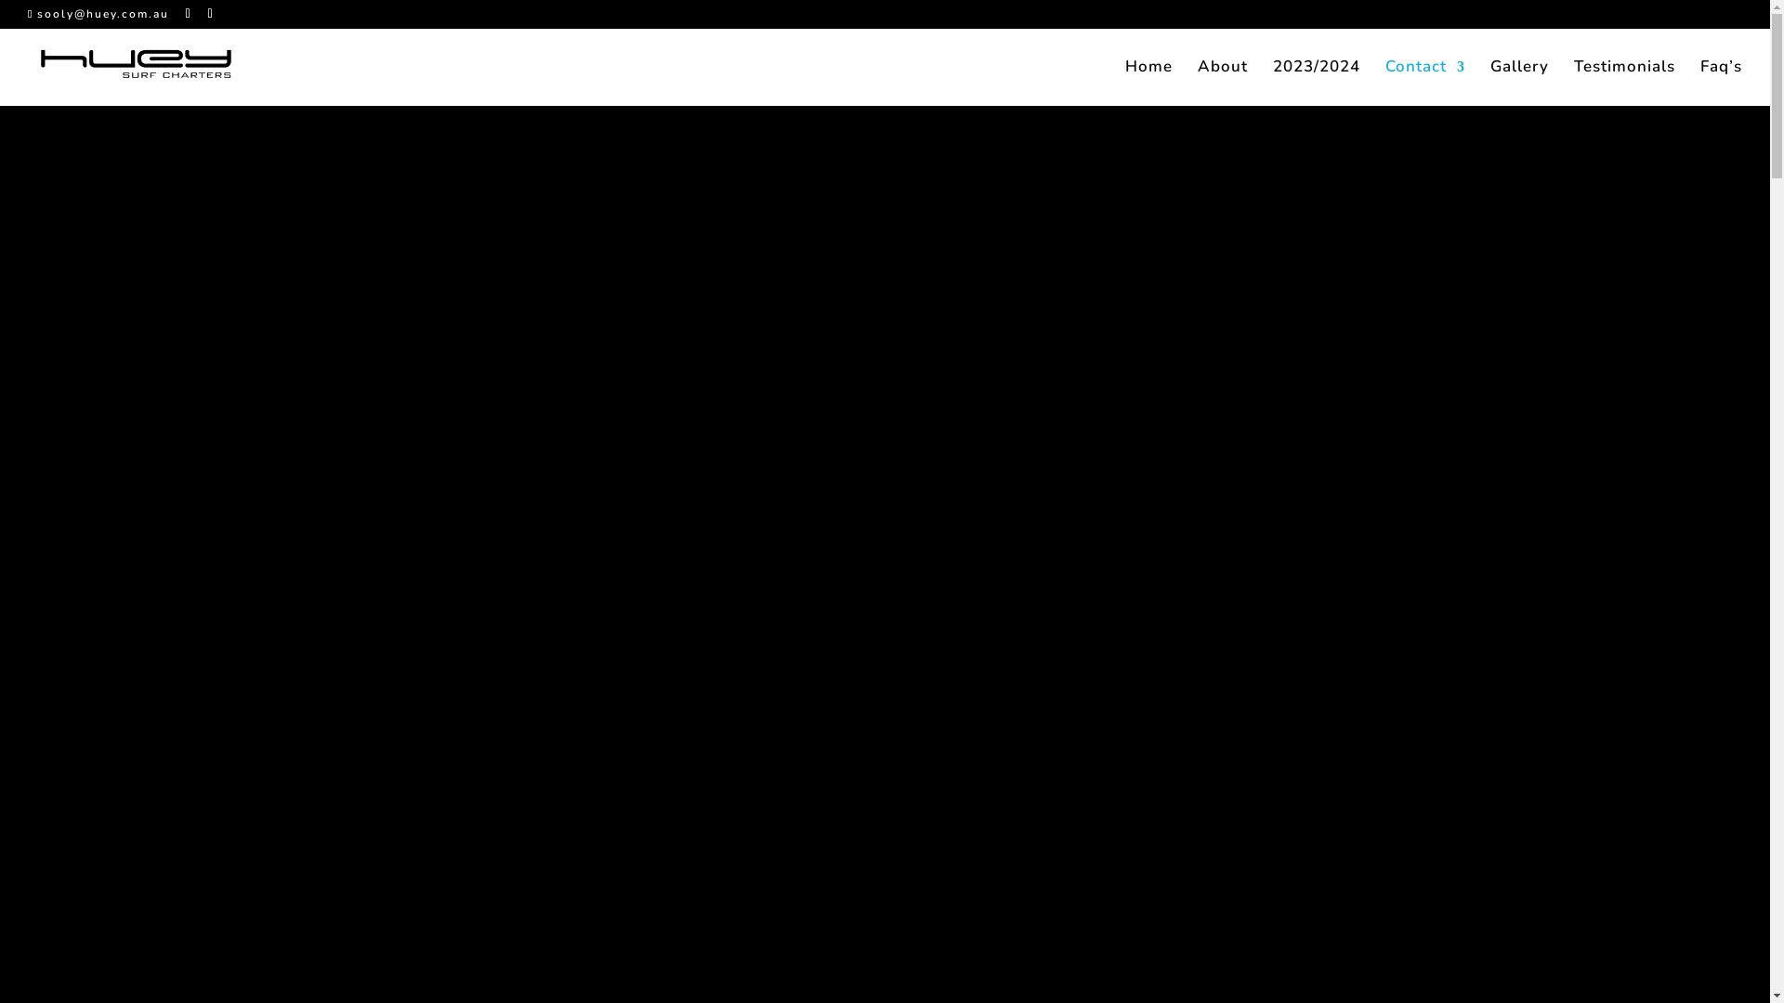 This screenshot has width=1784, height=1003. What do you see at coordinates (1624, 84) in the screenshot?
I see `Testimonials` at bounding box center [1624, 84].